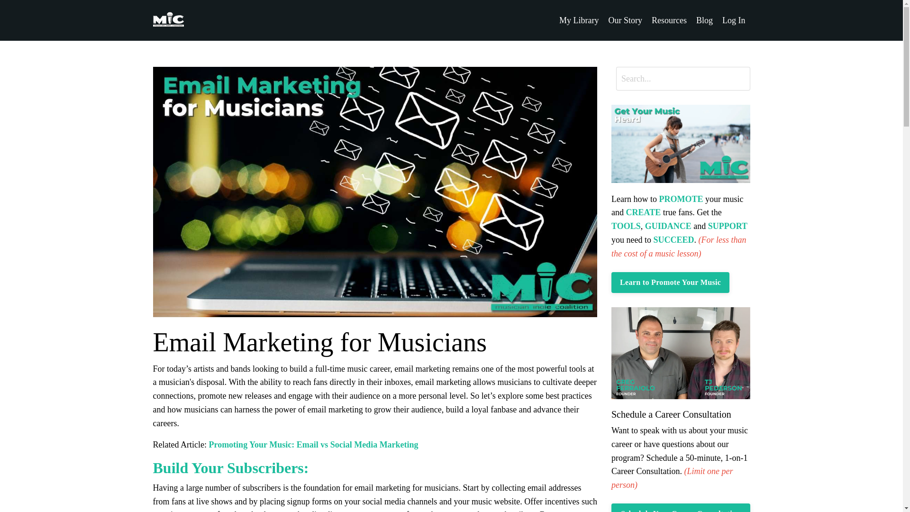 This screenshot has height=512, width=910. I want to click on Schedule Your Career Consultation, so click(681, 507).